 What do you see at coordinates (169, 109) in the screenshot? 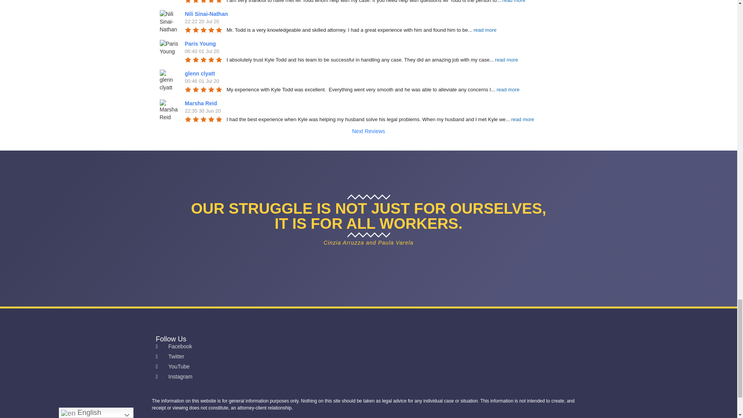
I see `Marsha Reid` at bounding box center [169, 109].